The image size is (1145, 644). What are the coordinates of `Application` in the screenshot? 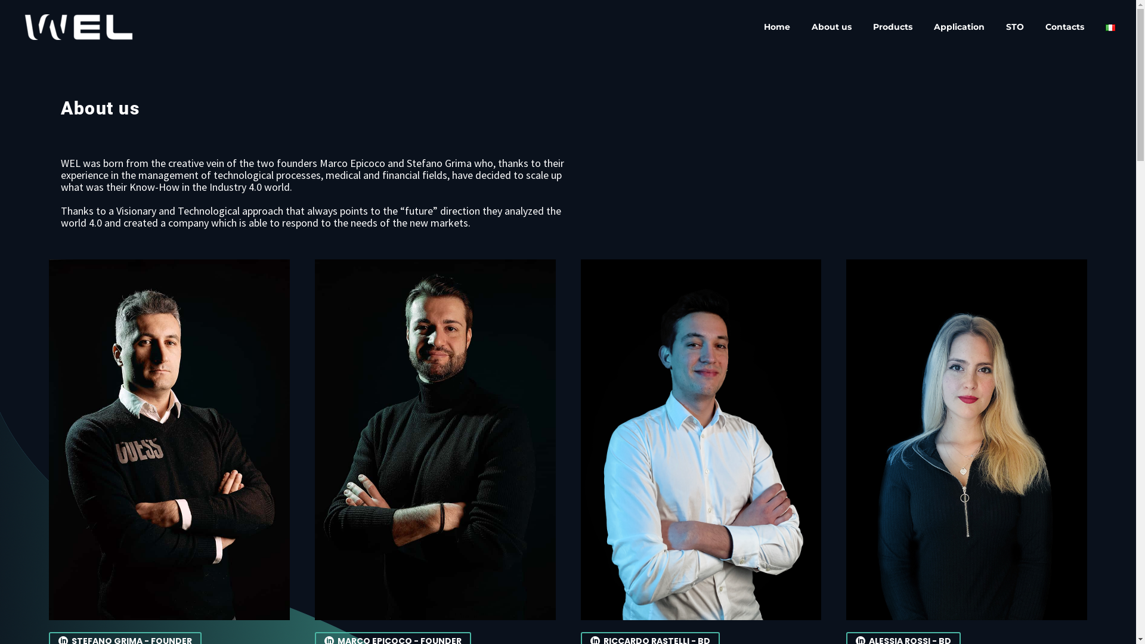 It's located at (959, 27).